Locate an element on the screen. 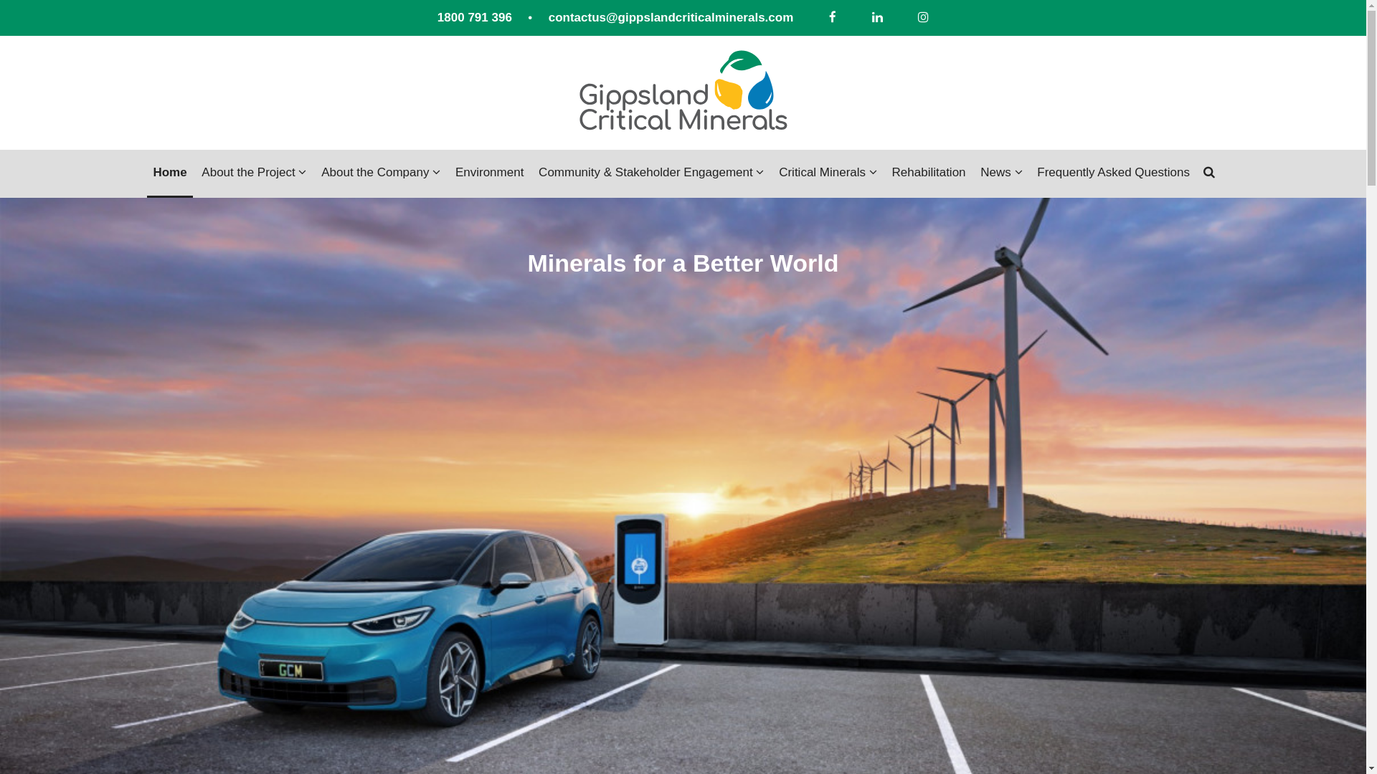 The height and width of the screenshot is (774, 1377). About the Project is located at coordinates (254, 173).